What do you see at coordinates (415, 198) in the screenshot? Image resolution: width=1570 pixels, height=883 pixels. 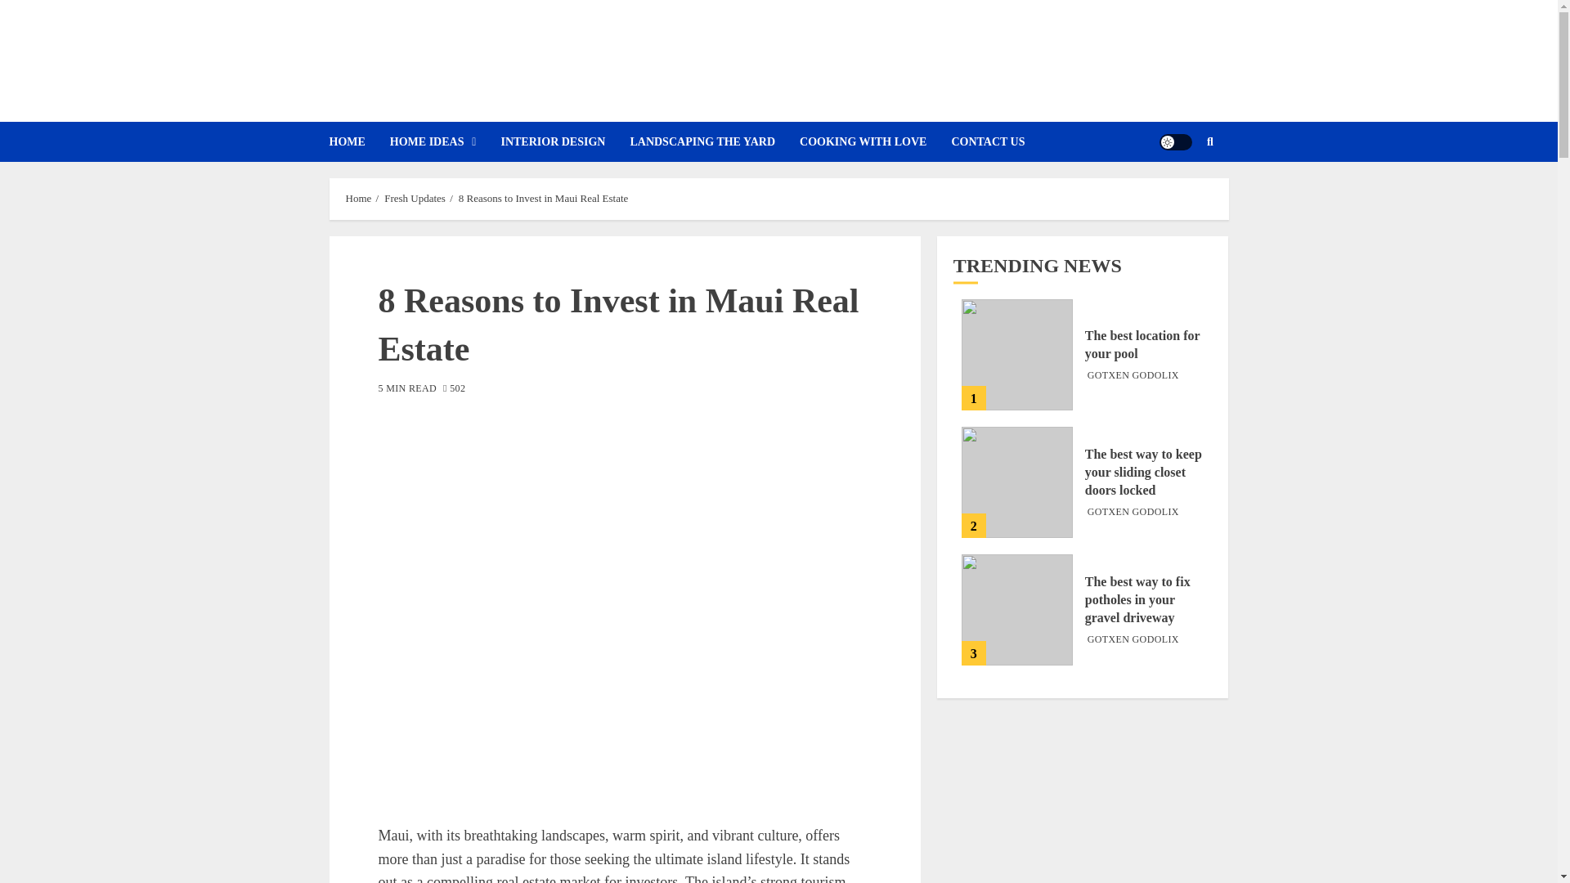 I see `Fresh Updates` at bounding box center [415, 198].